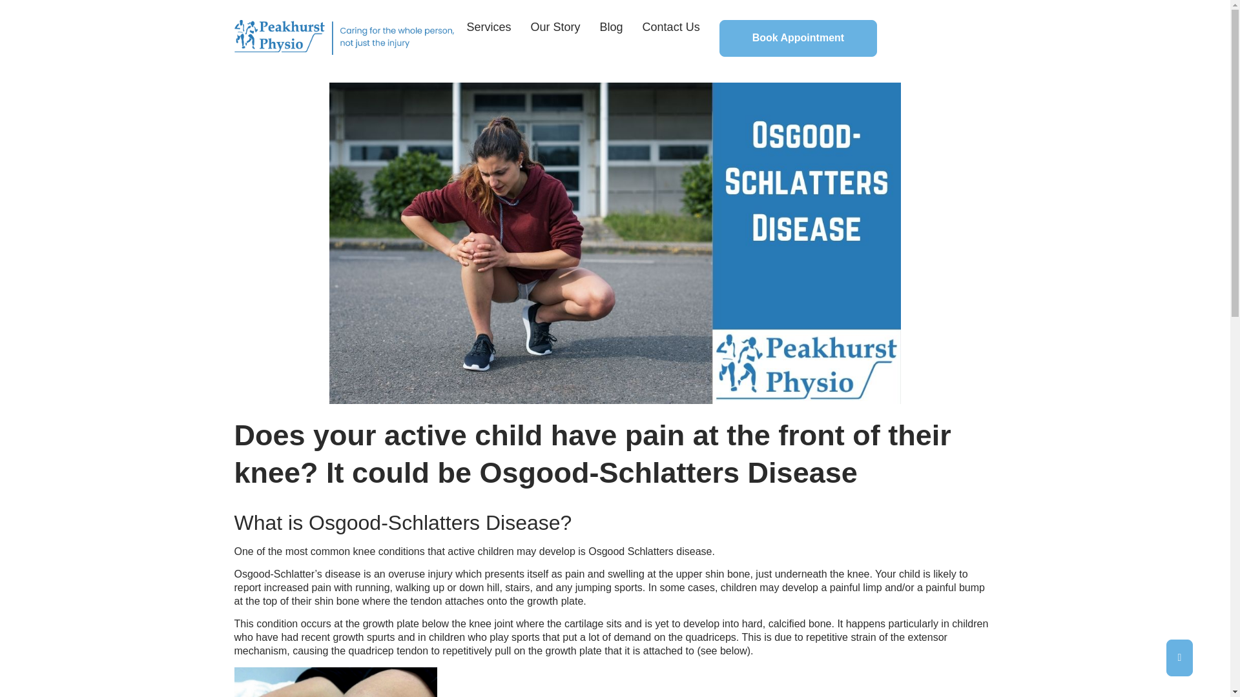  I want to click on Services, so click(488, 27).